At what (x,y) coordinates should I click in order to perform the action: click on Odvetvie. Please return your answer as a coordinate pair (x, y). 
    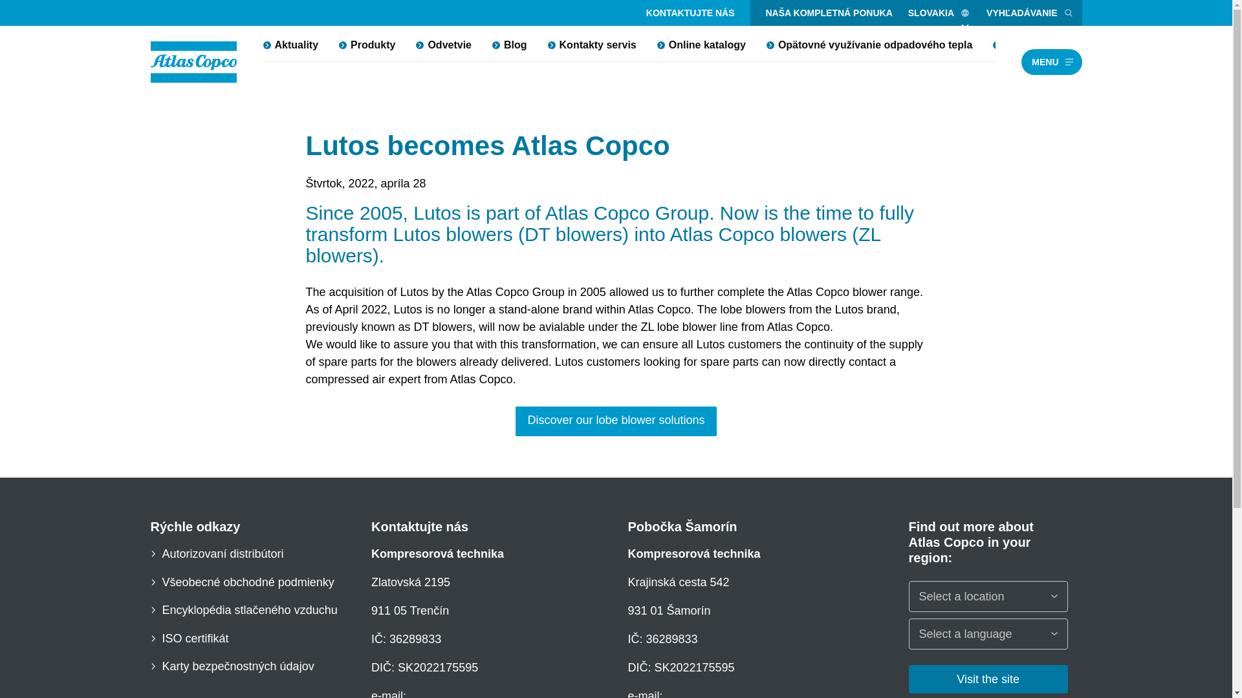
    Looking at the image, I should click on (444, 45).